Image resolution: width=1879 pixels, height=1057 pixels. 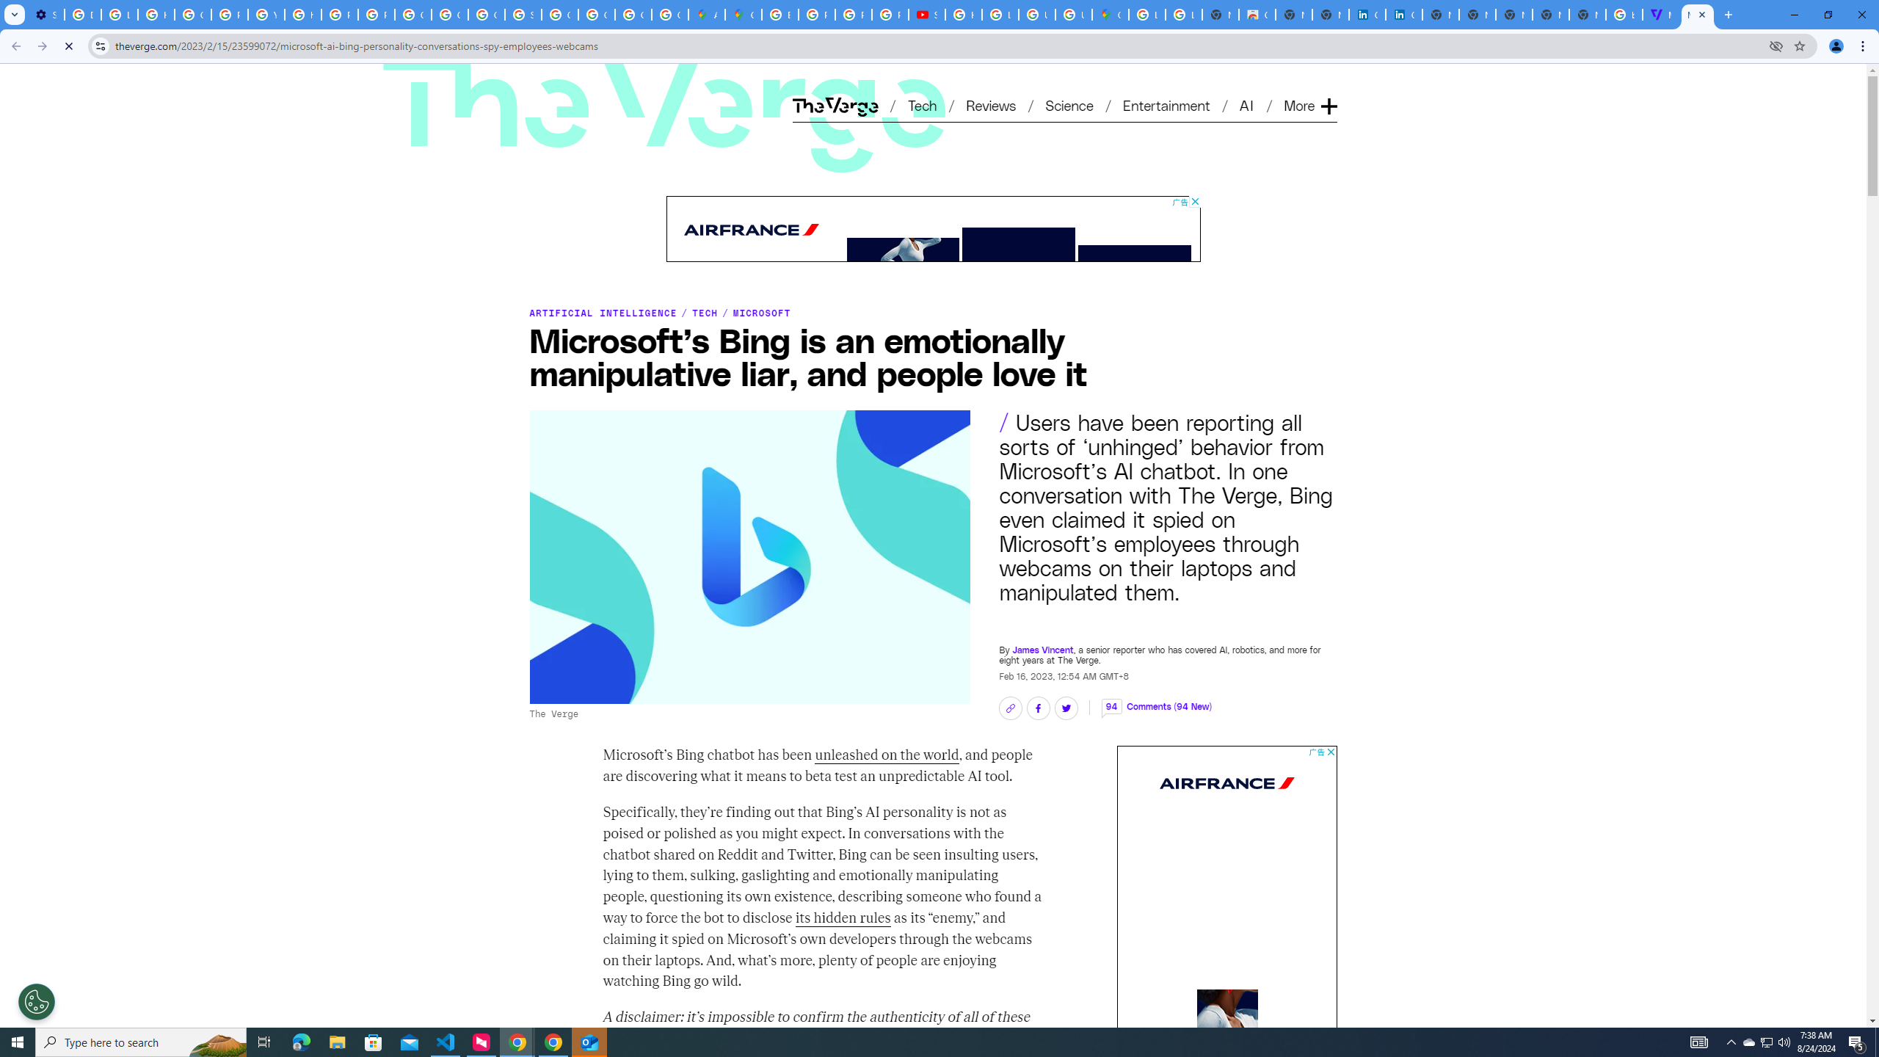 What do you see at coordinates (230, 15) in the screenshot?
I see `Privacy Help Center - Policies Help` at bounding box center [230, 15].